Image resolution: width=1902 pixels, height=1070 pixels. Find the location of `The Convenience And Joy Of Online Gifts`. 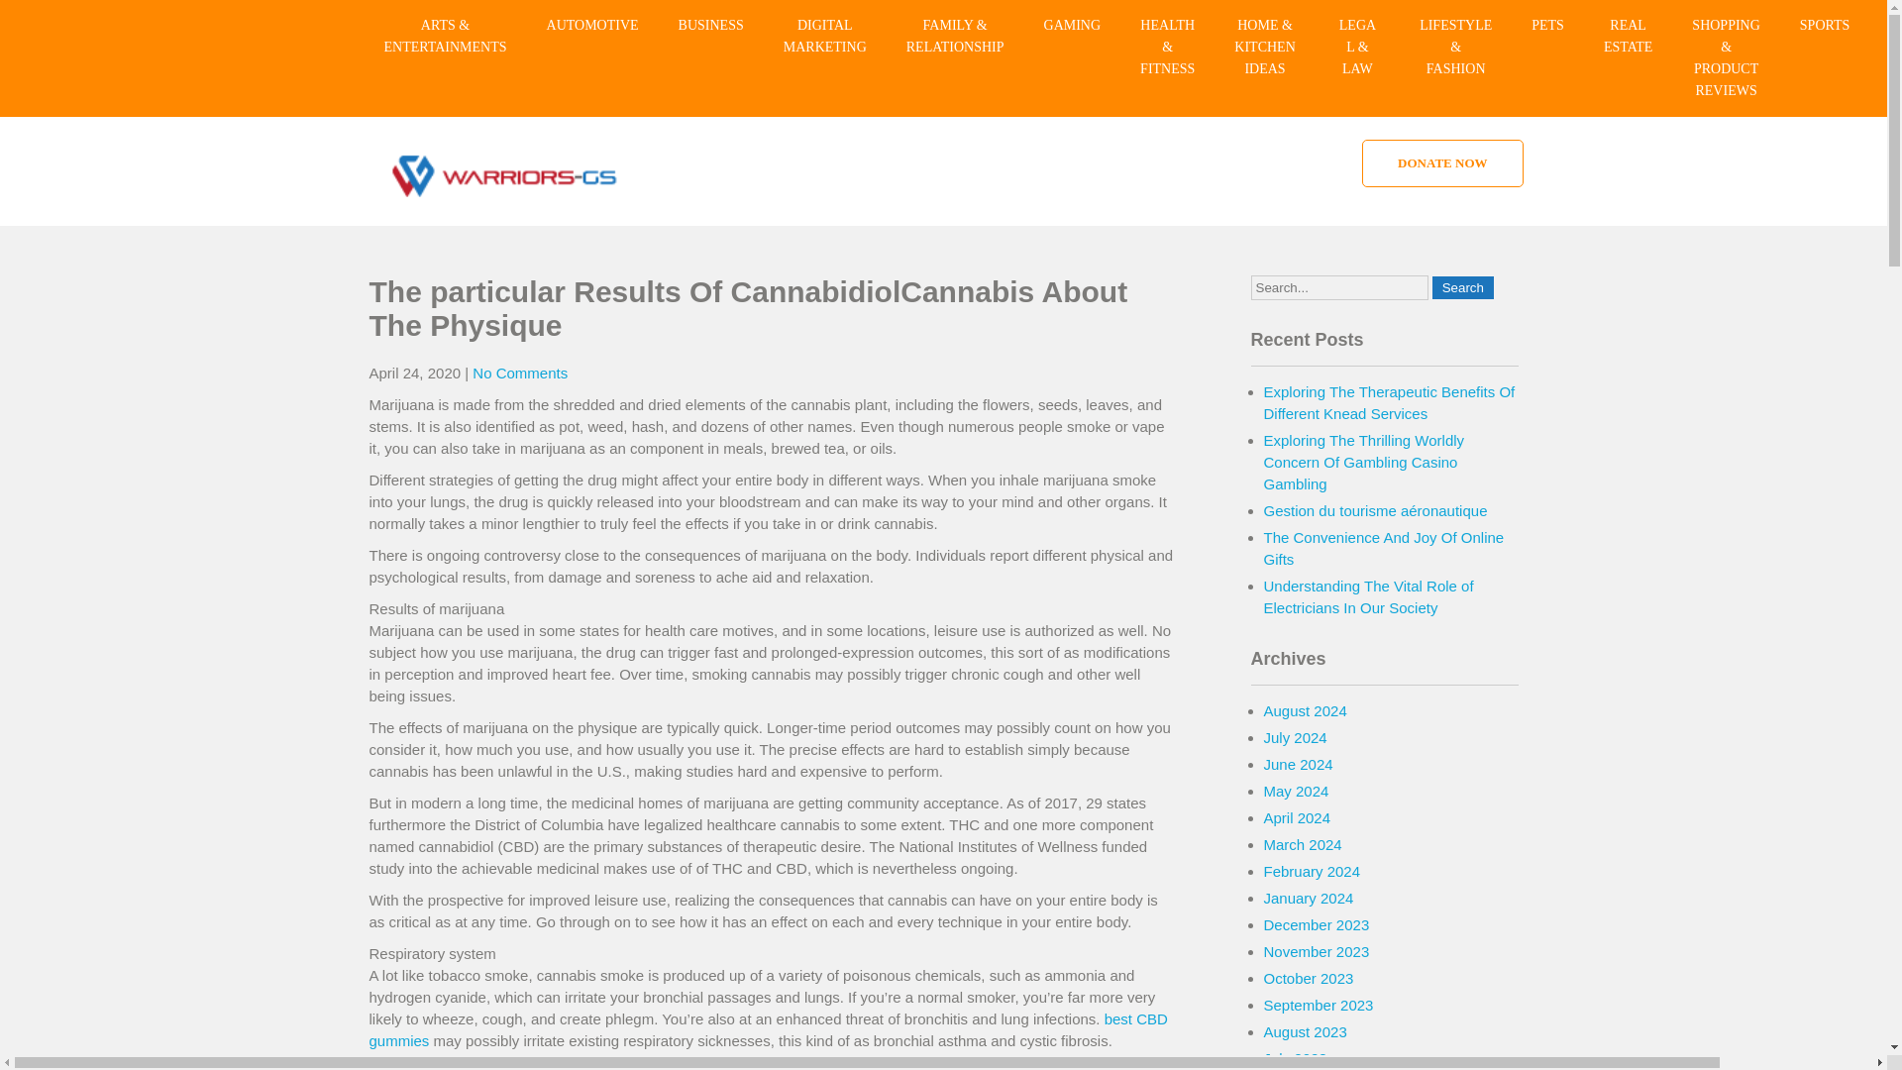

The Convenience And Joy Of Online Gifts is located at coordinates (1384, 548).